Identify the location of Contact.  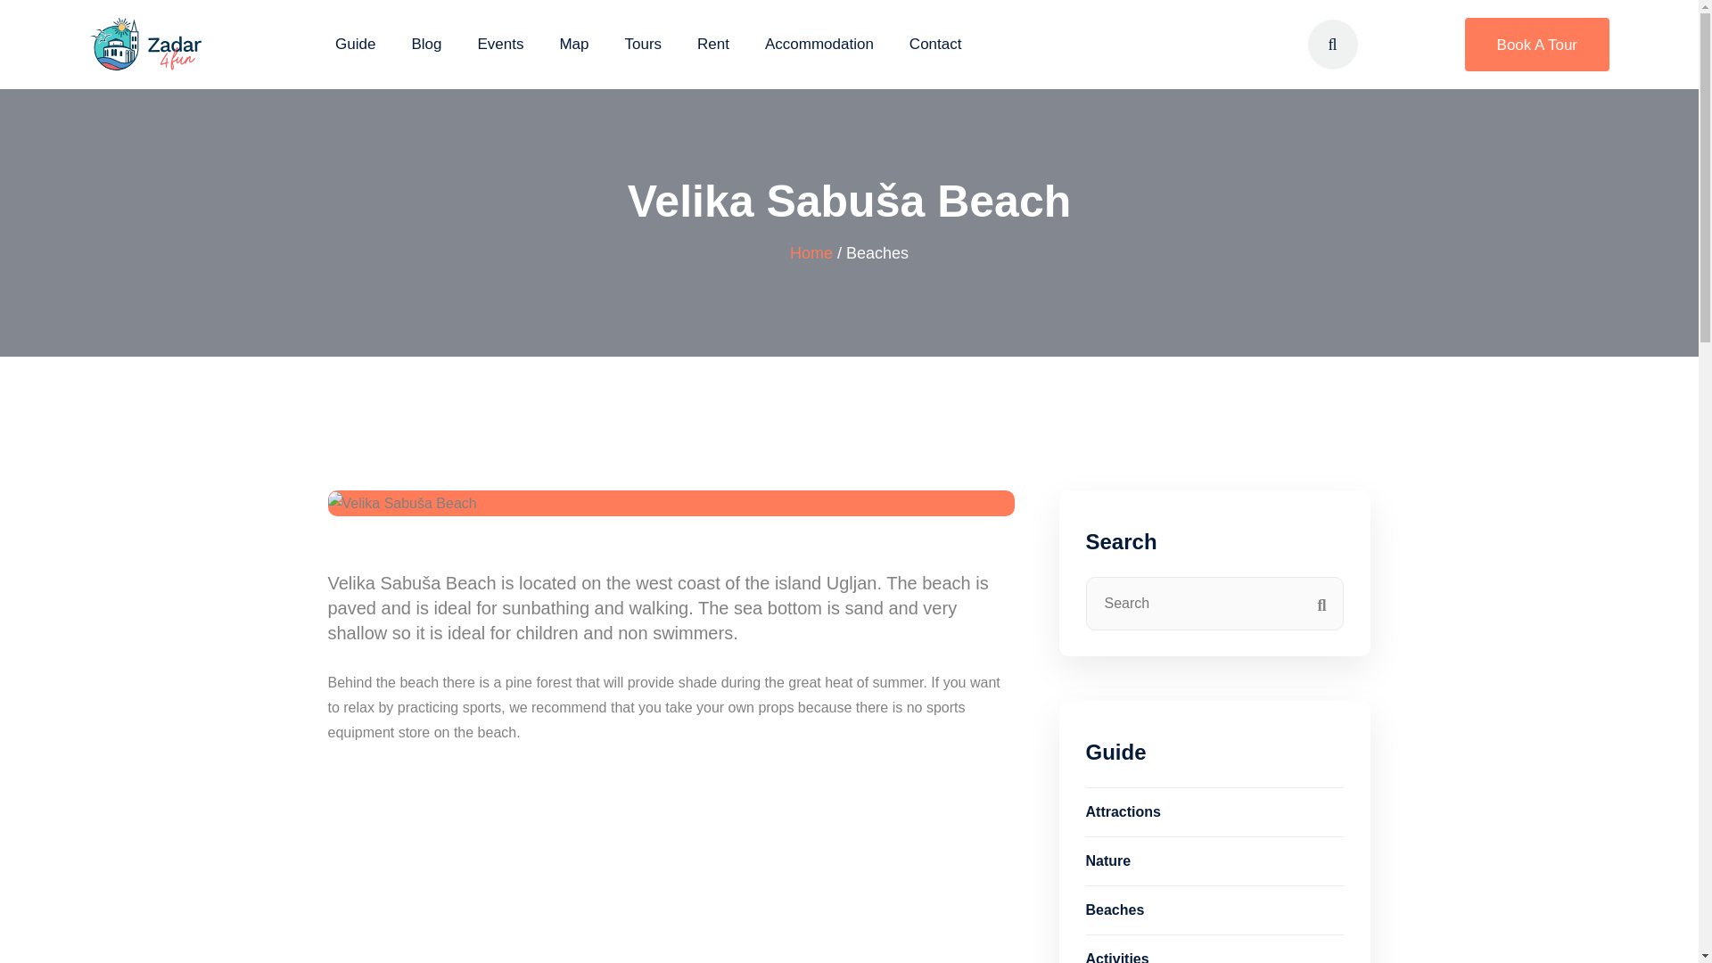
(935, 44).